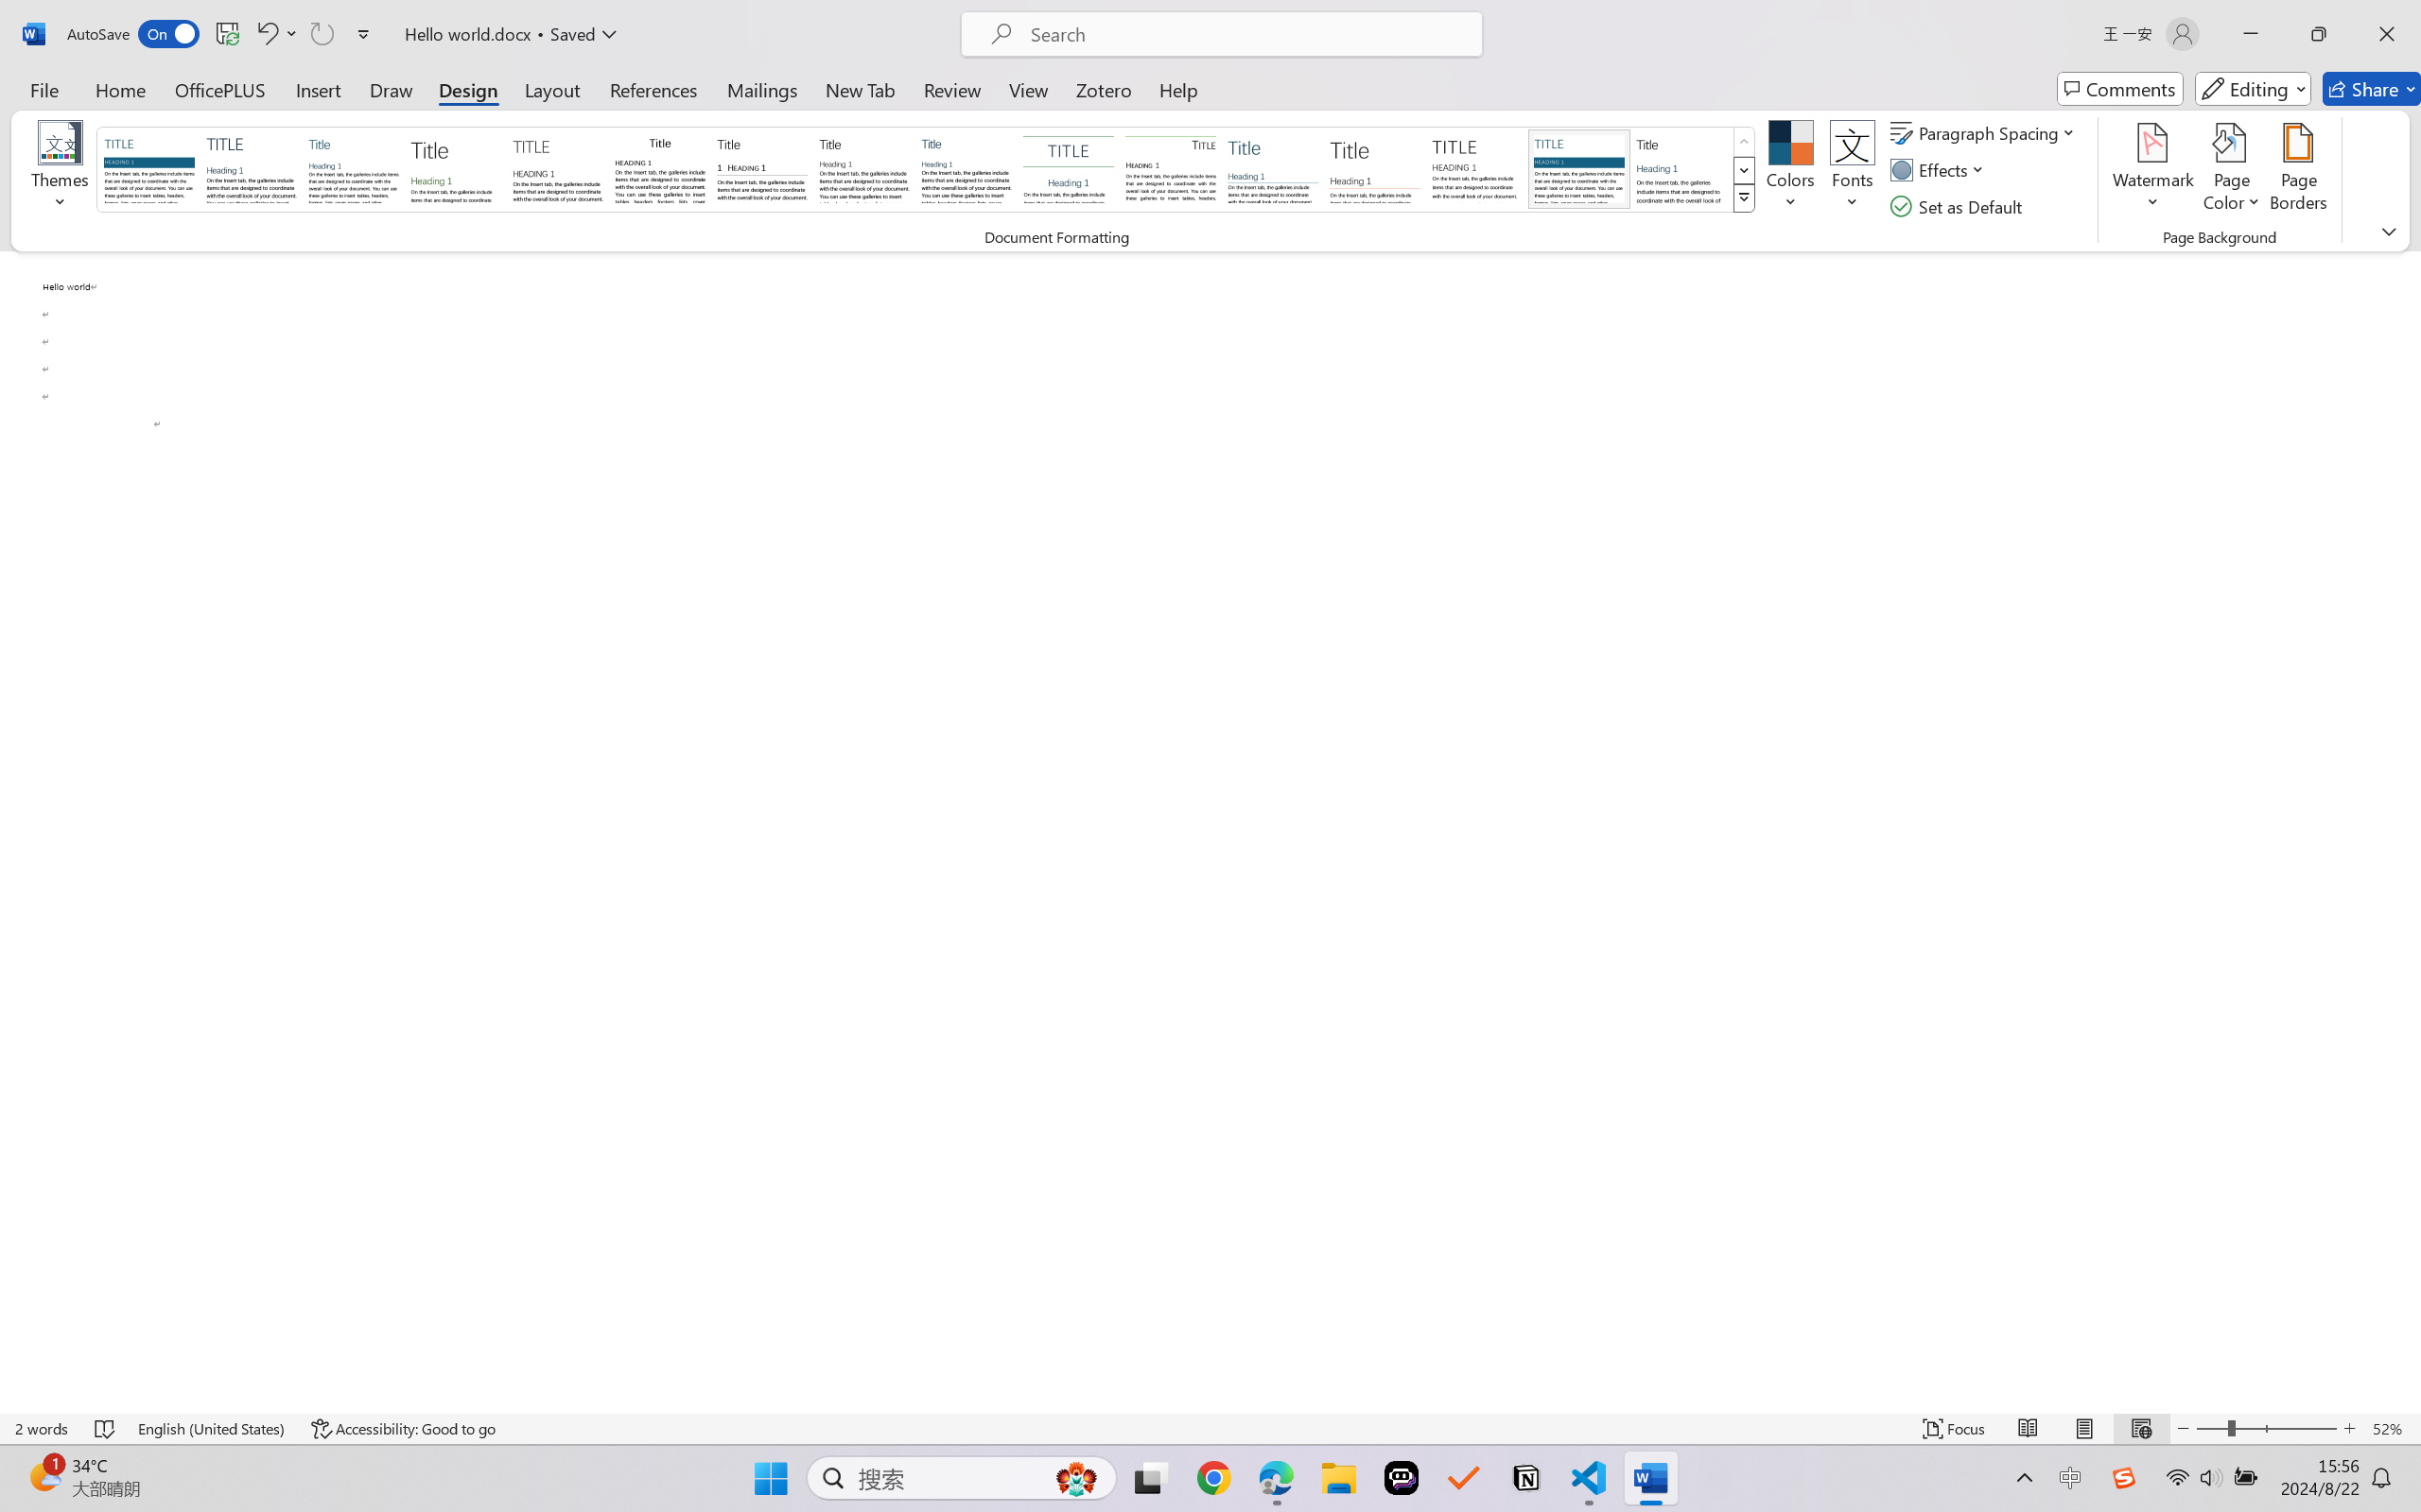 Image resolution: width=2421 pixels, height=1512 pixels. What do you see at coordinates (354, 168) in the screenshot?
I see `Basic (Simple)` at bounding box center [354, 168].